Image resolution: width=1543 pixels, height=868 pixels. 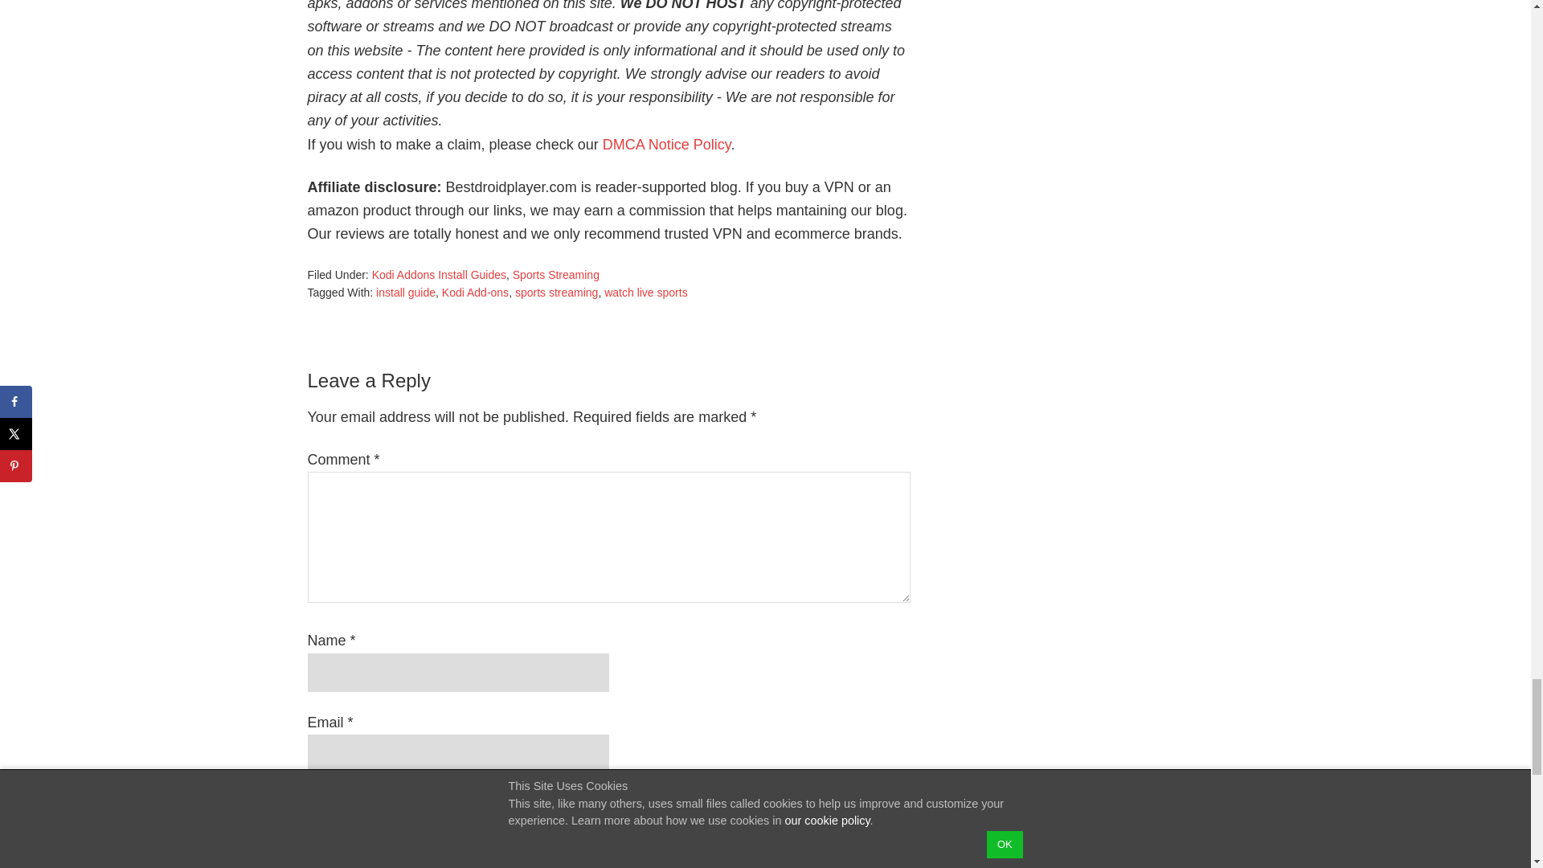 I want to click on Post Comment, so click(x=371, y=812).